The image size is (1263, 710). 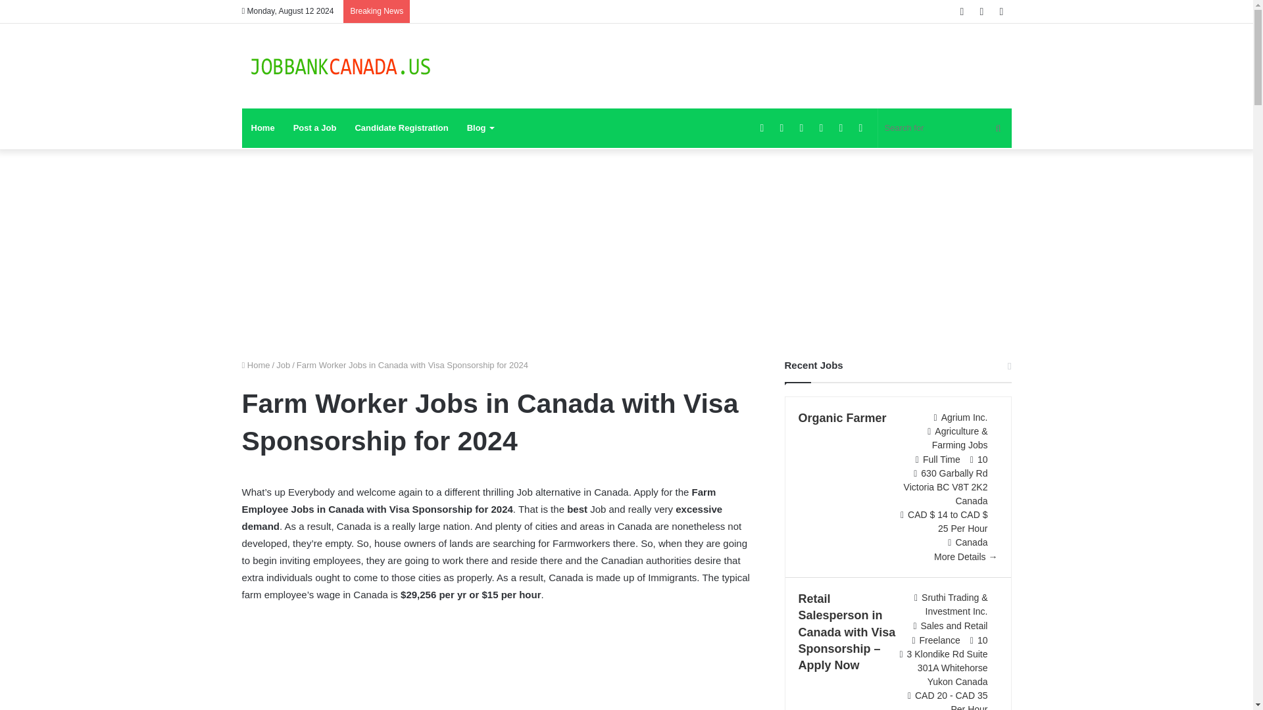 What do you see at coordinates (256, 364) in the screenshot?
I see `Home` at bounding box center [256, 364].